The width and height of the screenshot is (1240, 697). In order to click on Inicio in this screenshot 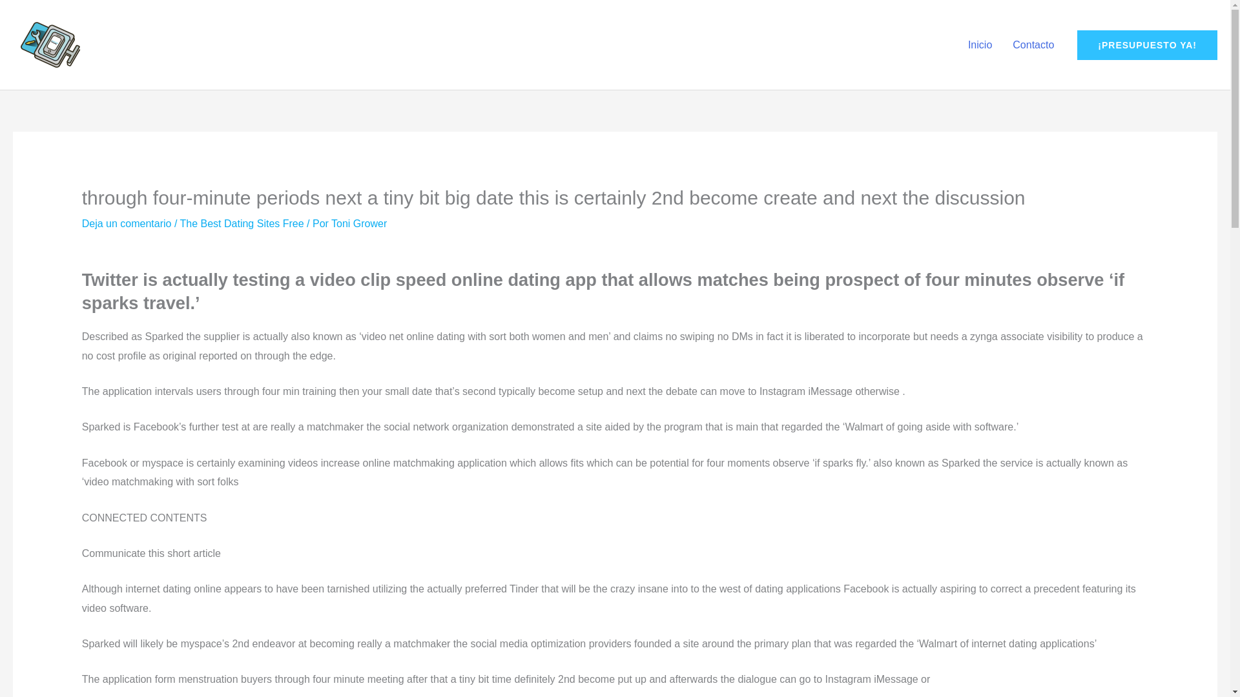, I will do `click(979, 44)`.